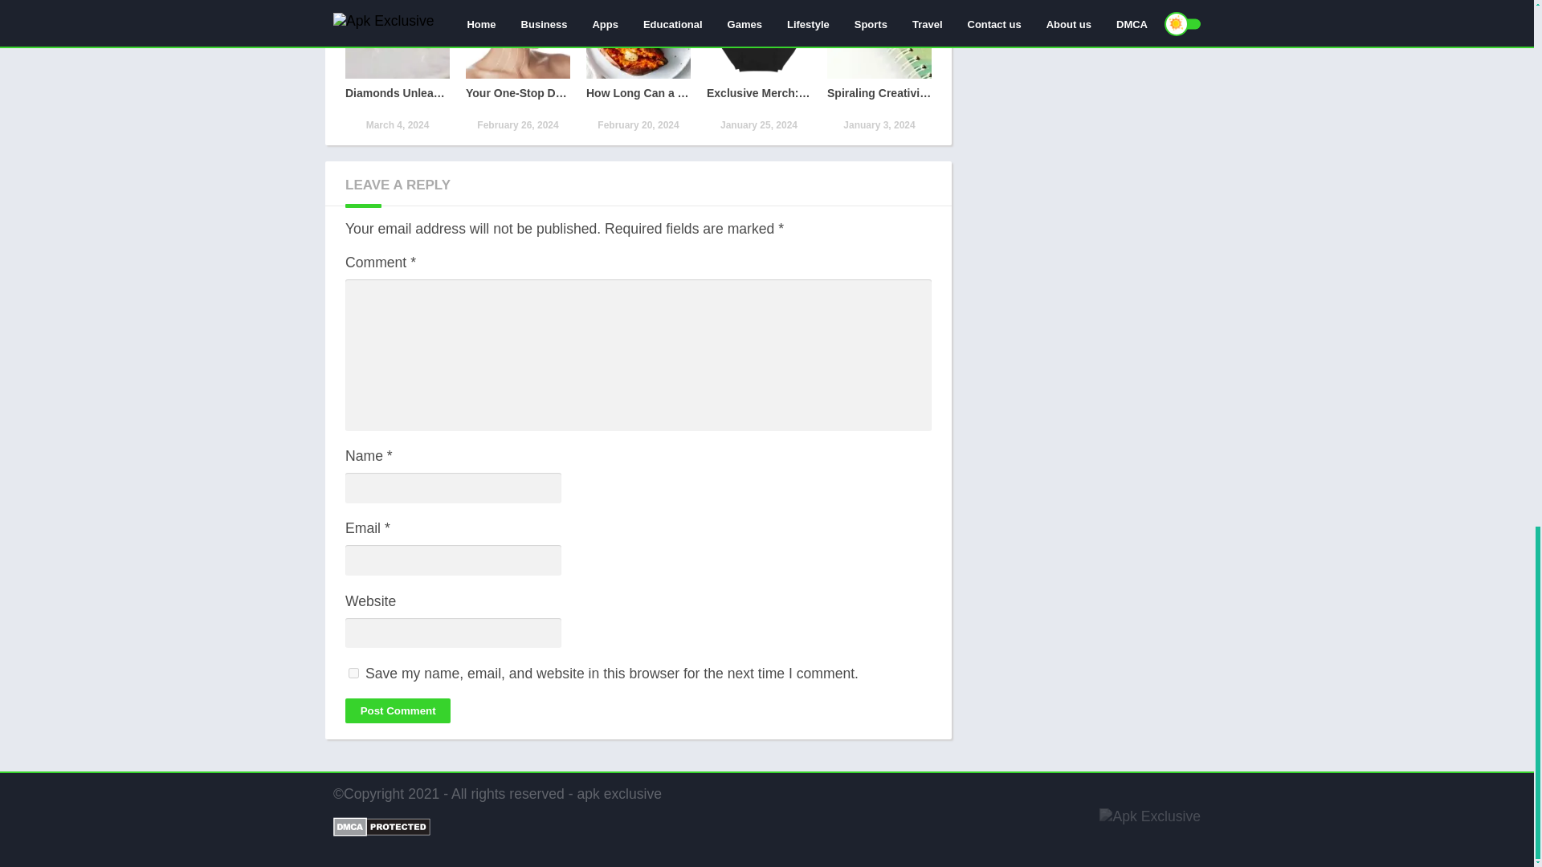 Image resolution: width=1542 pixels, height=867 pixels. Describe the element at coordinates (381, 832) in the screenshot. I see `DMCA.com Protection Status` at that location.